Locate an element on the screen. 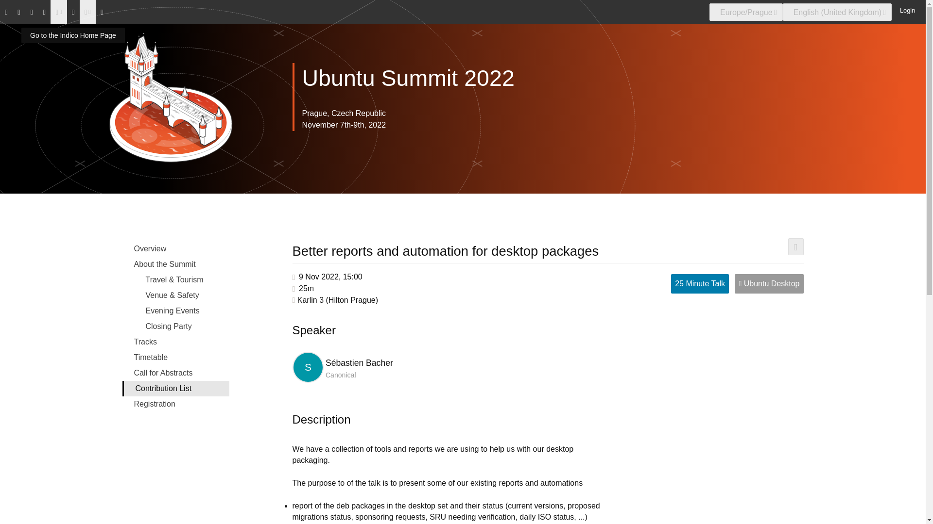  Closing Party is located at coordinates (176, 326).